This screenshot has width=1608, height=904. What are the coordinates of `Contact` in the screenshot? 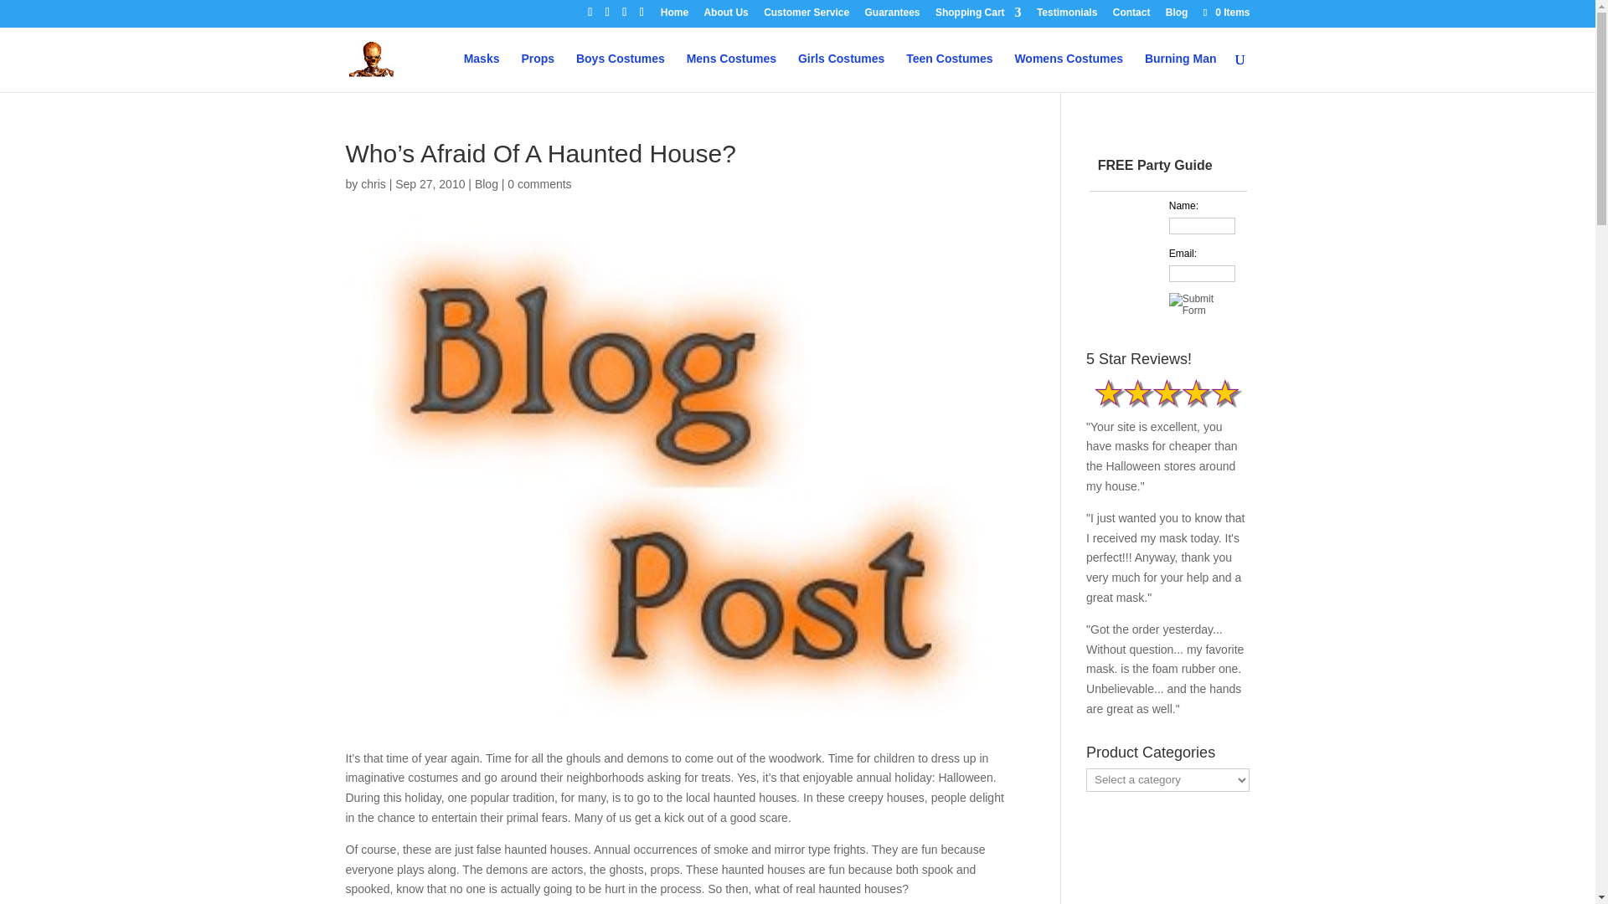 It's located at (1131, 16).